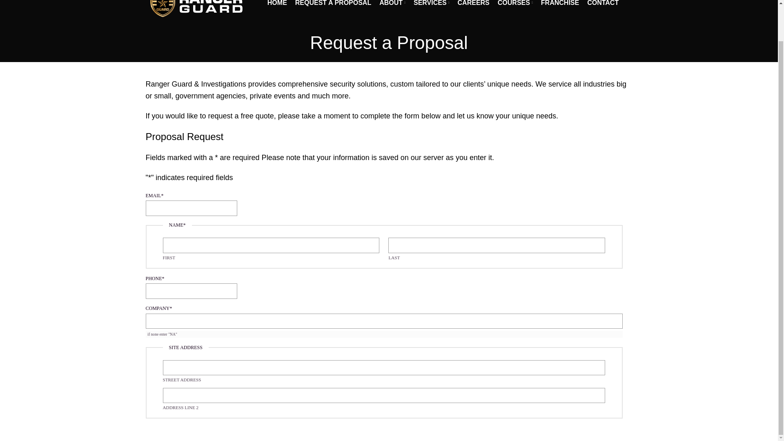 The height and width of the screenshot is (441, 784). What do you see at coordinates (603, 5) in the screenshot?
I see `CONTACT` at bounding box center [603, 5].